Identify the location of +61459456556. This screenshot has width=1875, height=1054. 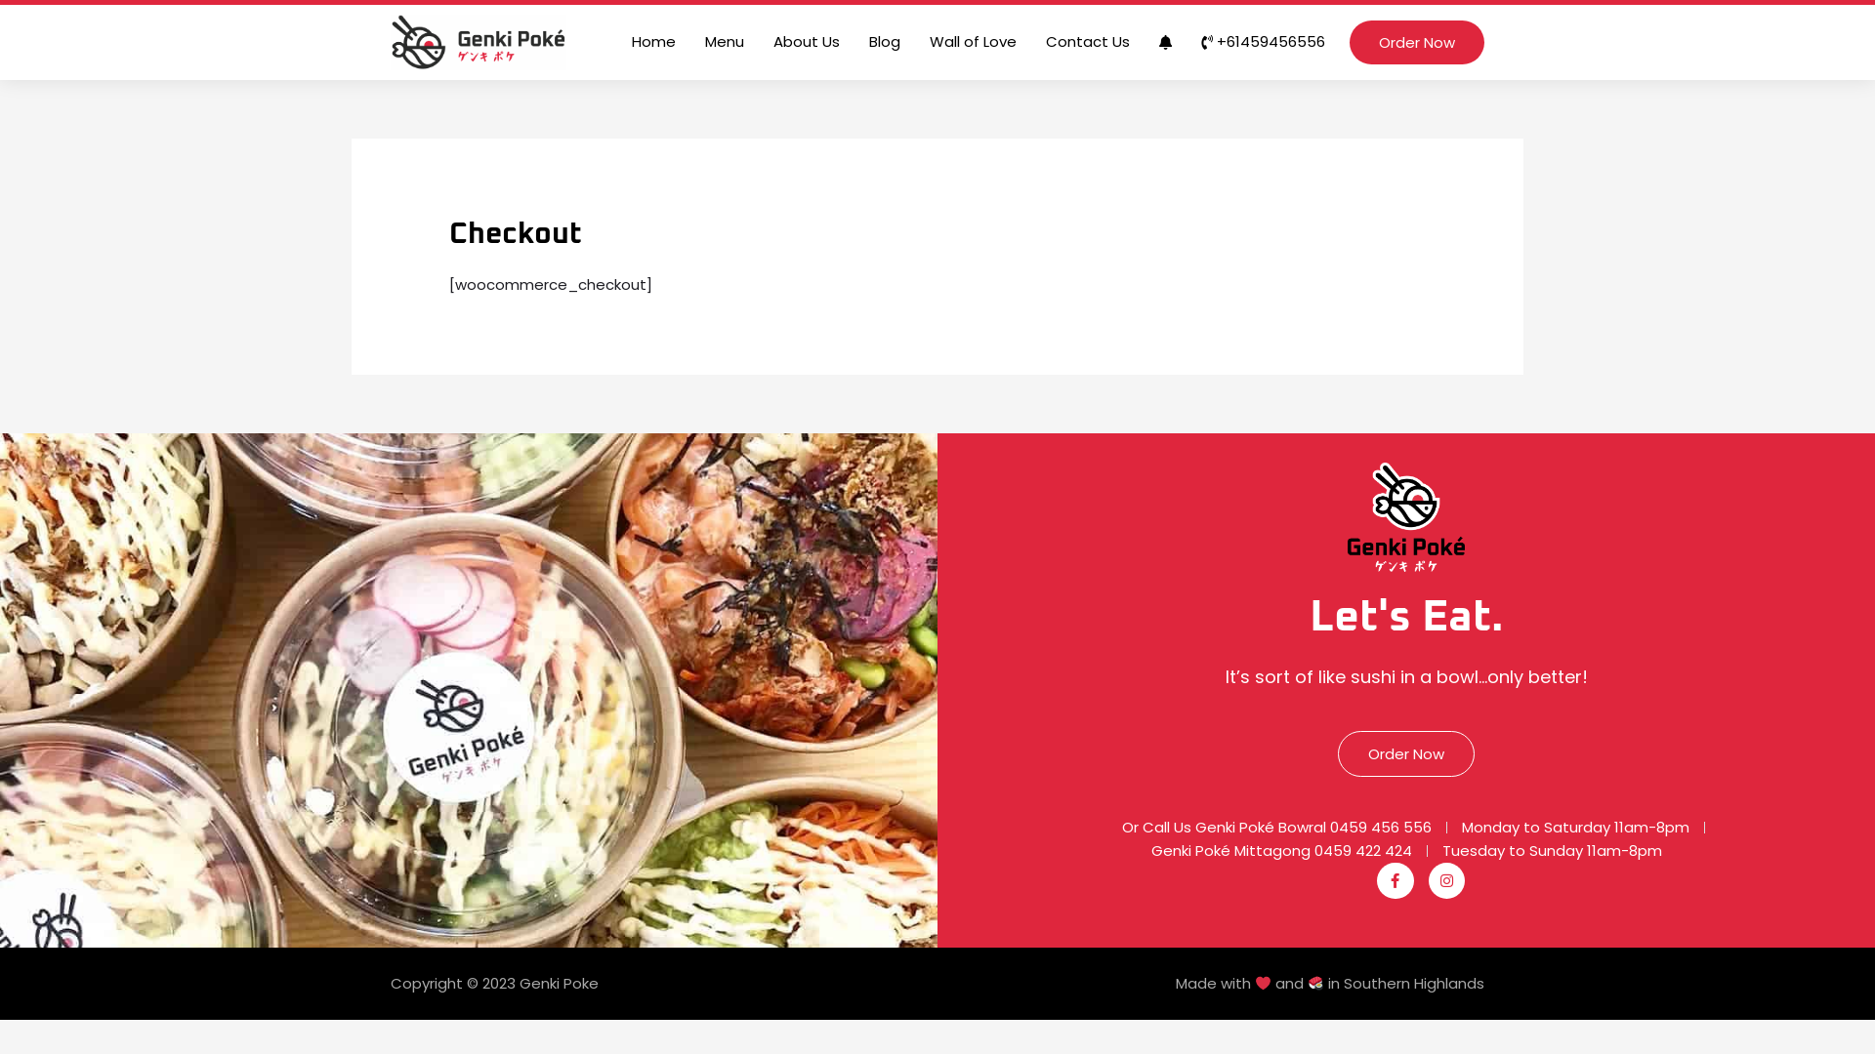
(1264, 42).